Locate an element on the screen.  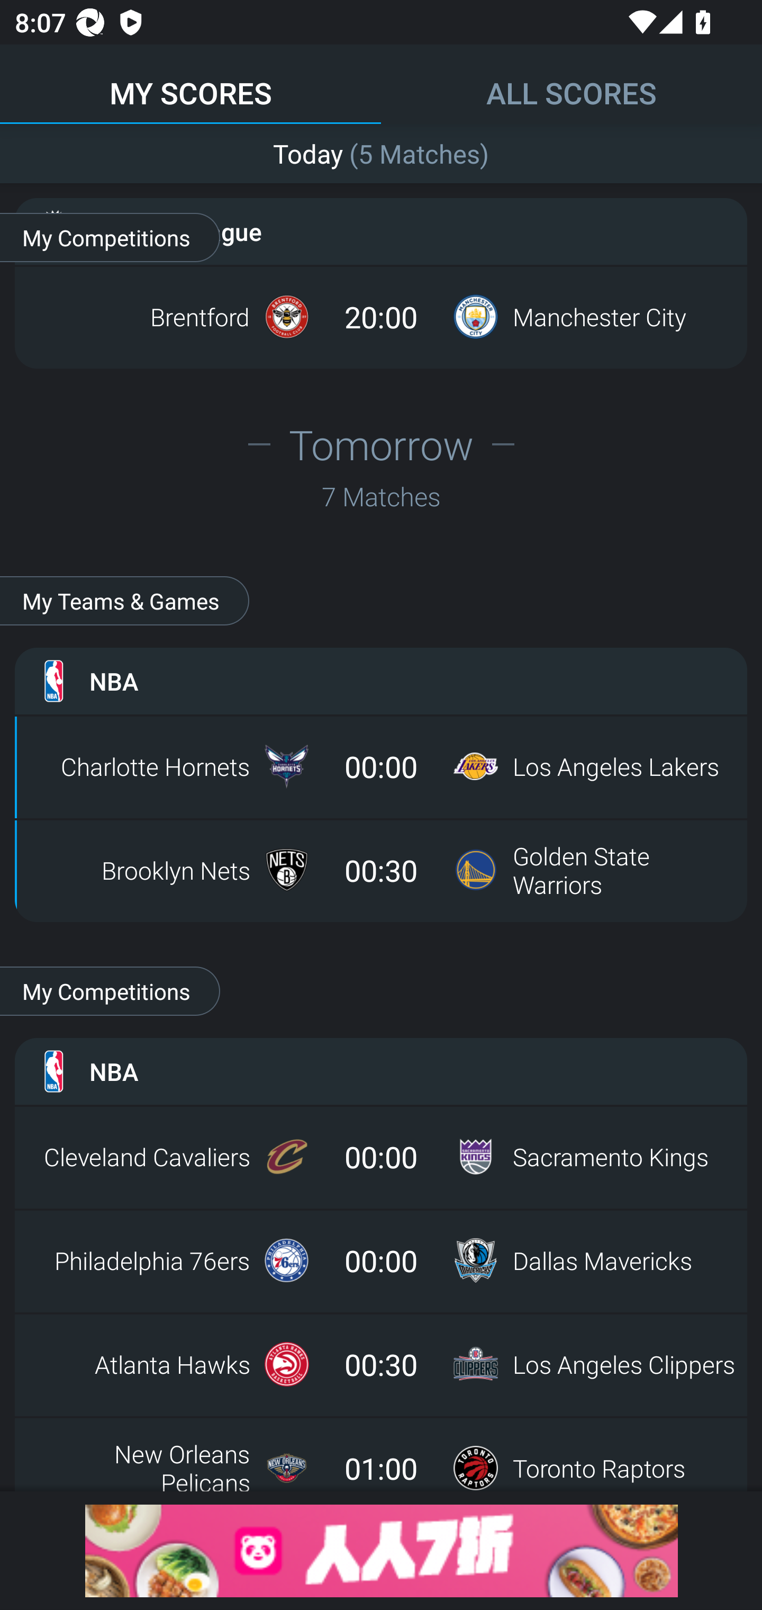
Advertisement is located at coordinates (381, 1550).